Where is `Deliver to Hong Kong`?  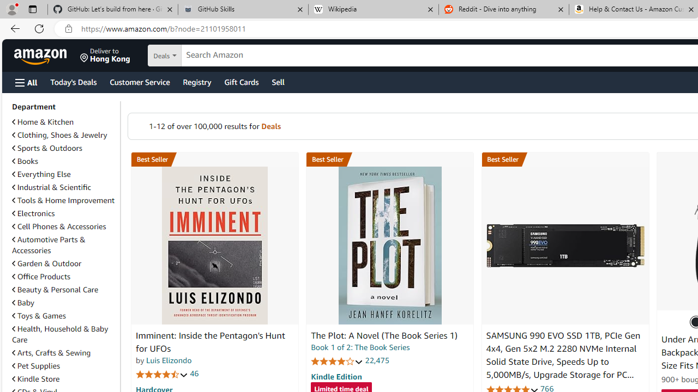 Deliver to Hong Kong is located at coordinates (105, 56).